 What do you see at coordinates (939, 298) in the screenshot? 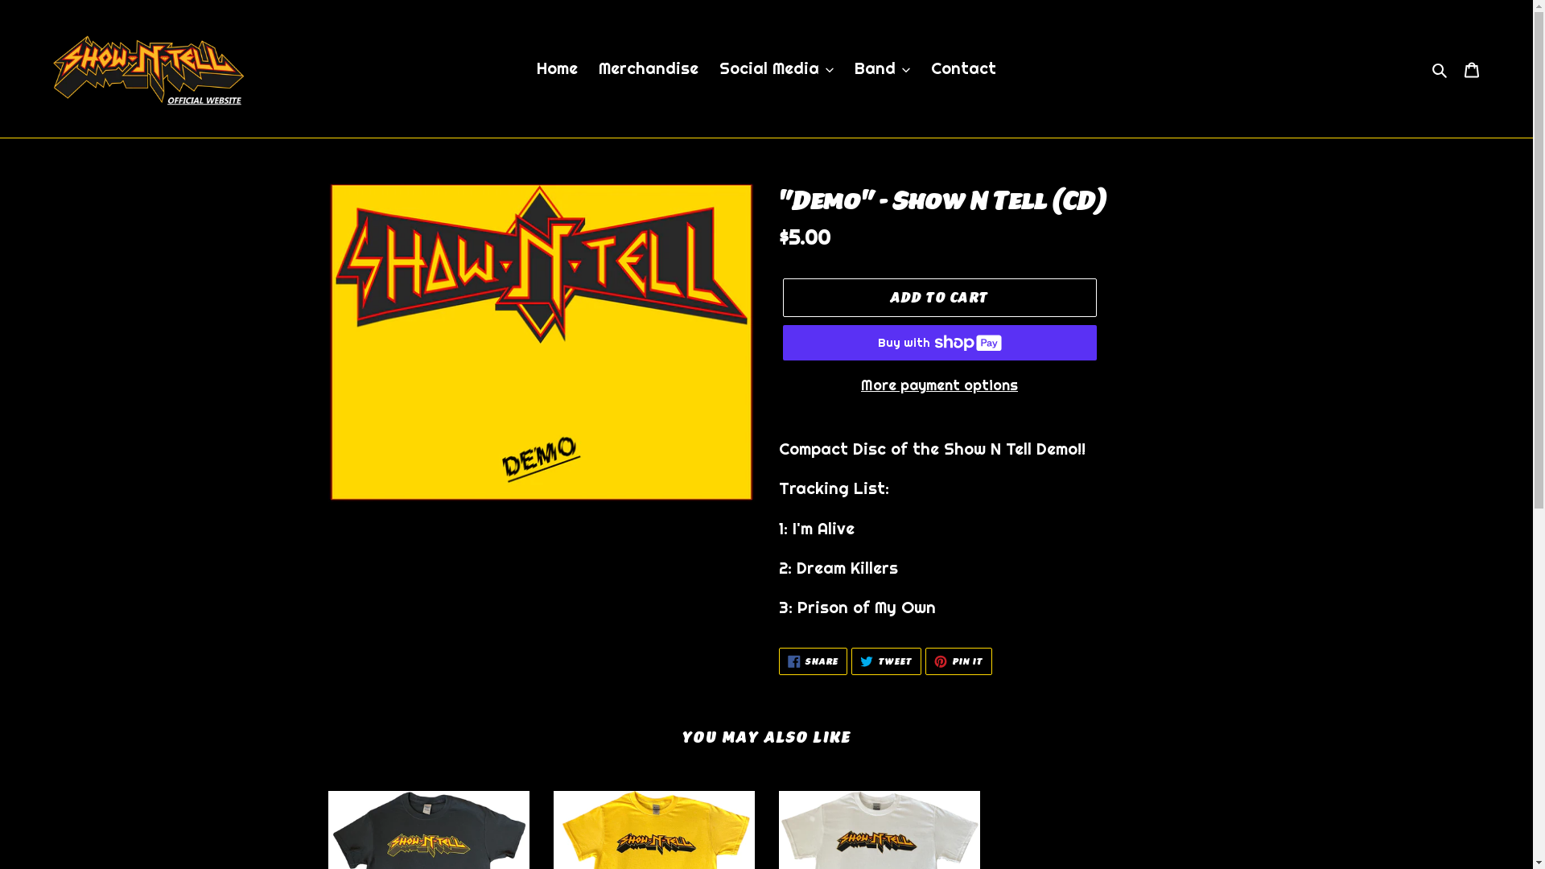
I see `ADD TO CART` at bounding box center [939, 298].